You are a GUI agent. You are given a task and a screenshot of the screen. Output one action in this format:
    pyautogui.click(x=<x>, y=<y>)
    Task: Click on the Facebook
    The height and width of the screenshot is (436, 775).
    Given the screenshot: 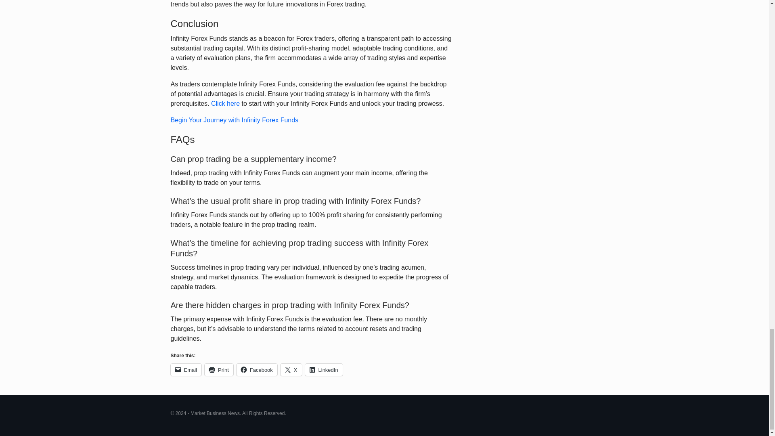 What is the action you would take?
    pyautogui.click(x=257, y=369)
    